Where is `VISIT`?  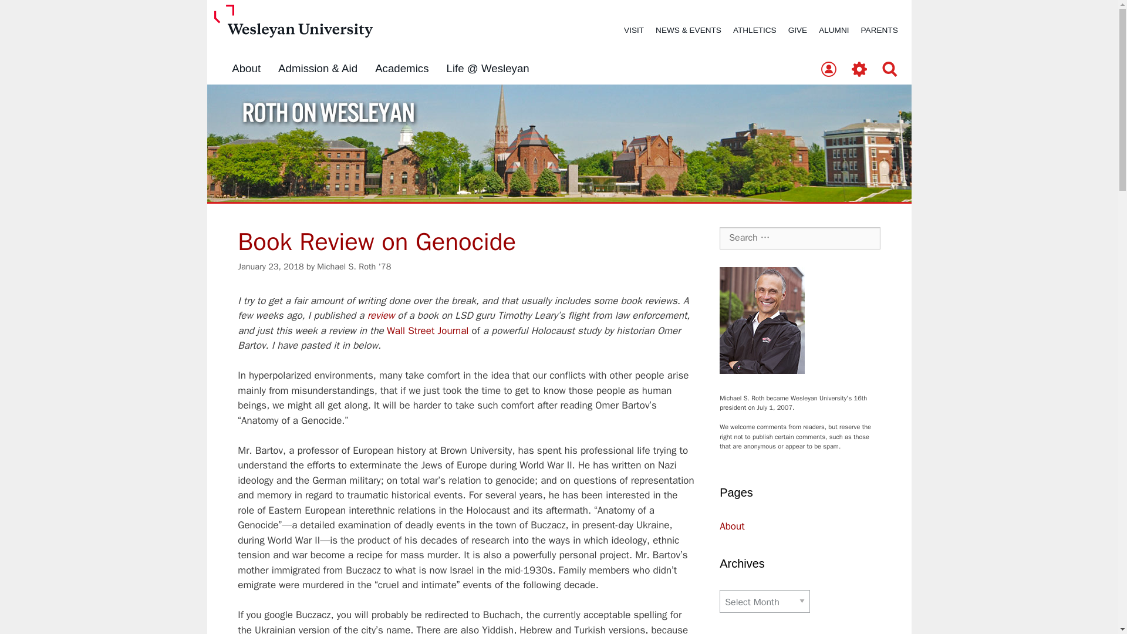 VISIT is located at coordinates (634, 30).